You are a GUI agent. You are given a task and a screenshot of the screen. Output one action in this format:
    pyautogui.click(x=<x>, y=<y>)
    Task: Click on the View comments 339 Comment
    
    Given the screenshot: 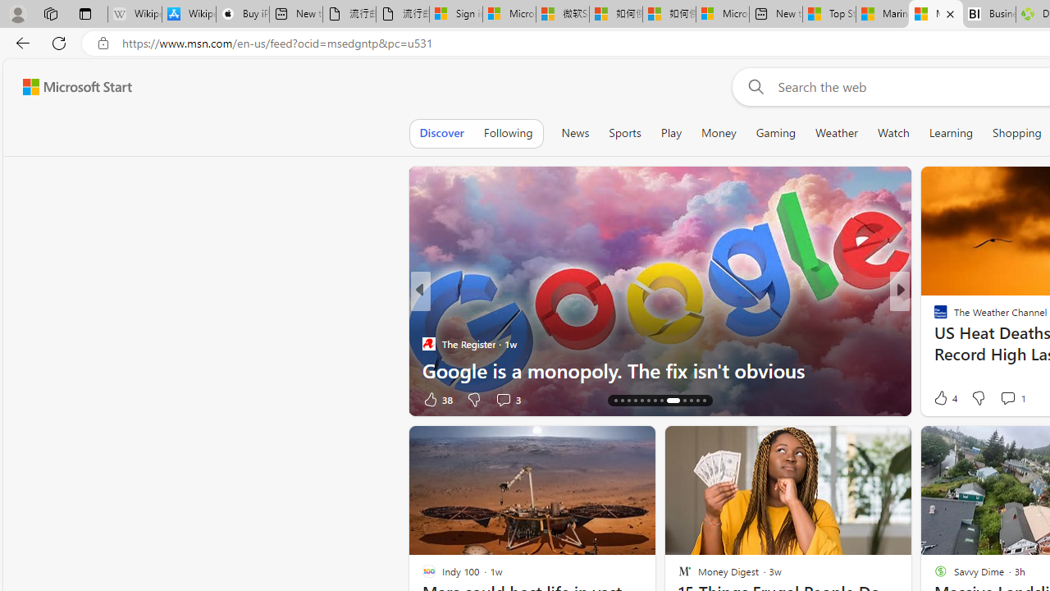 What is the action you would take?
    pyautogui.click(x=9, y=399)
    